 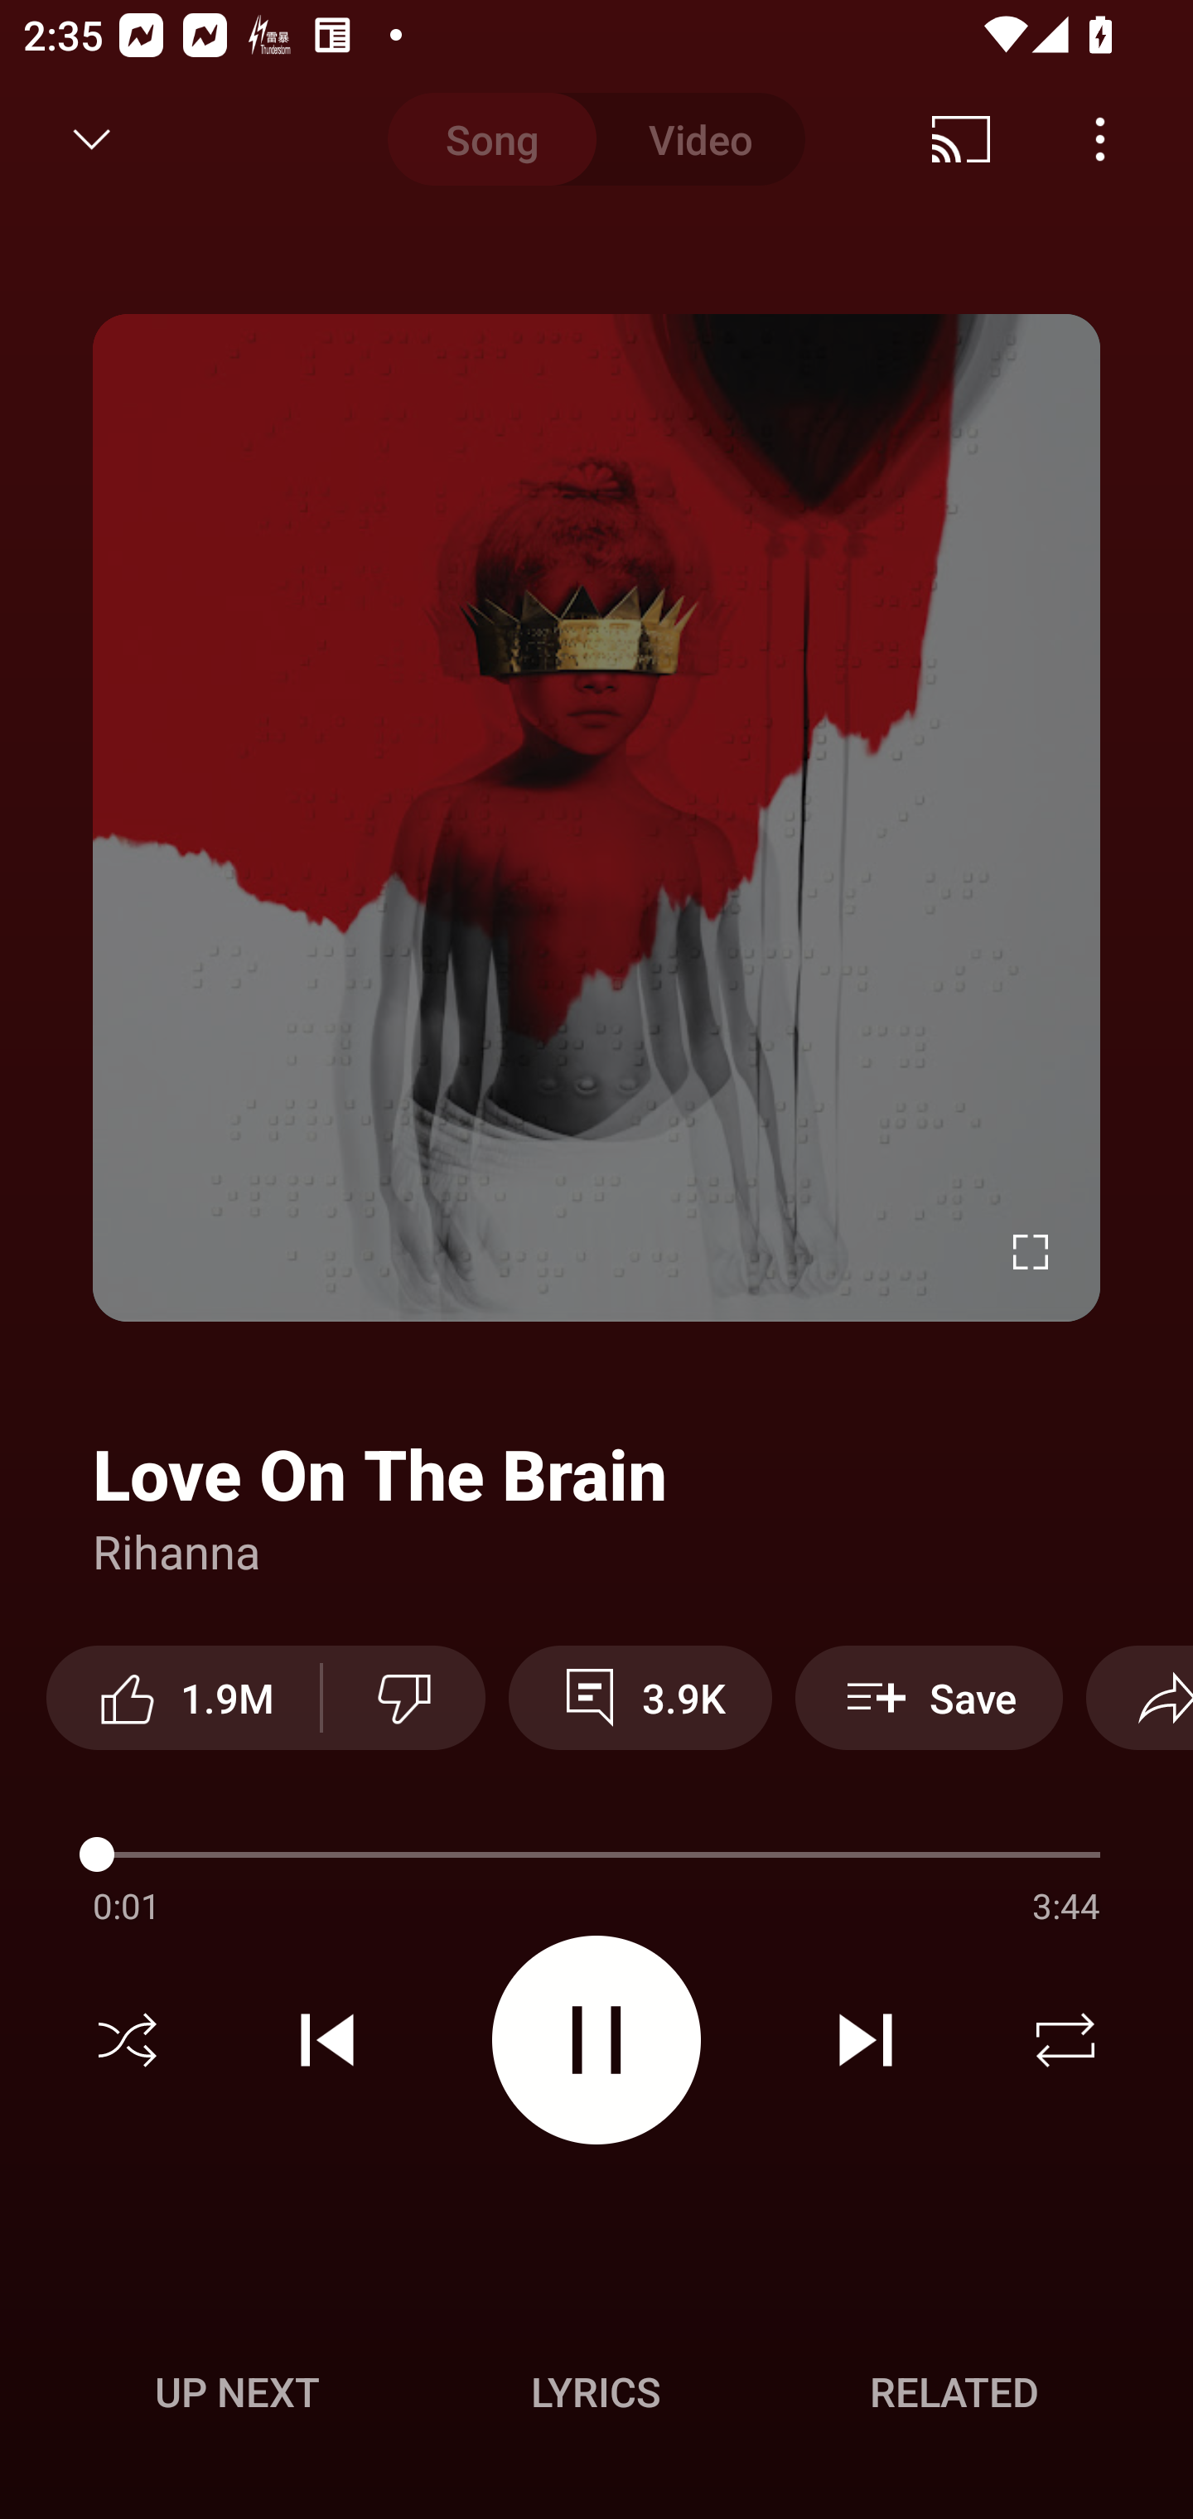 What do you see at coordinates (1139, 1697) in the screenshot?
I see `Share` at bounding box center [1139, 1697].